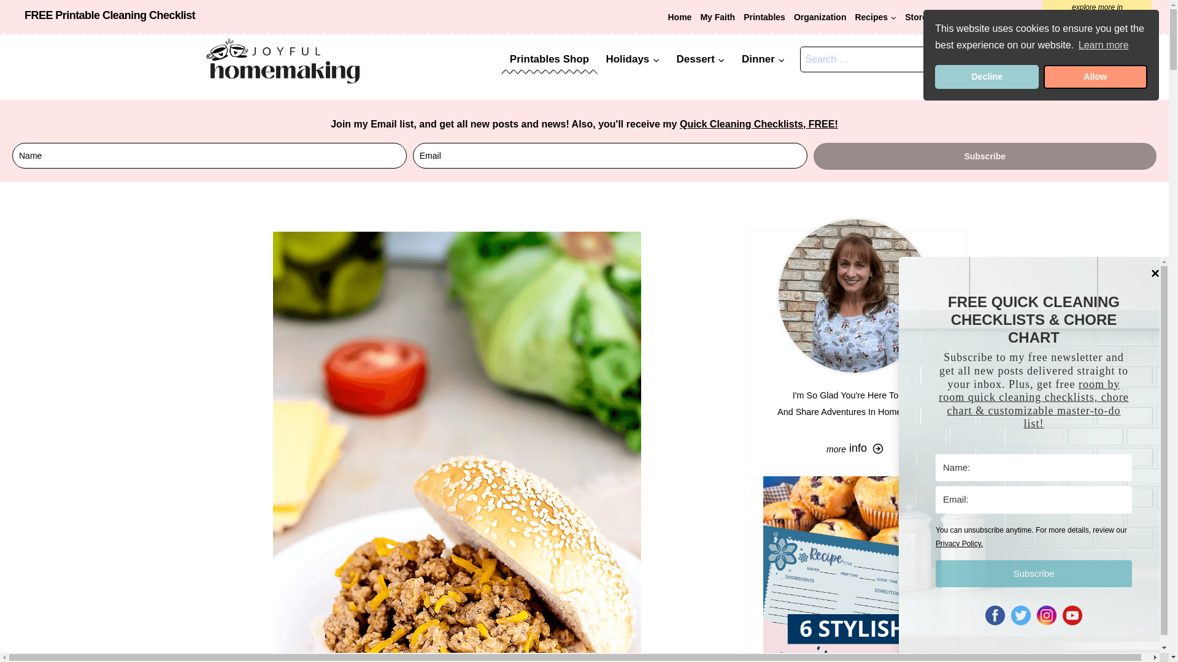 The height and width of the screenshot is (662, 1178). What do you see at coordinates (679, 17) in the screenshot?
I see `Home` at bounding box center [679, 17].